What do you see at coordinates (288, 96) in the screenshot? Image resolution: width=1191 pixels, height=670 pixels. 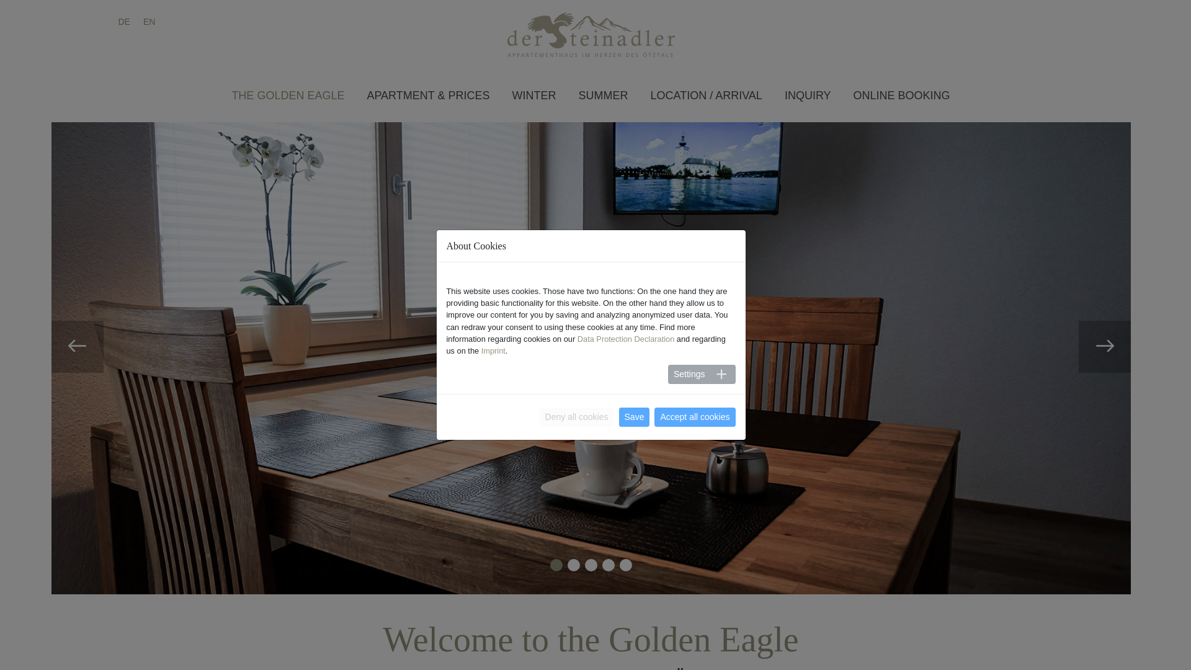 I see `THE GOLDEN EAGLE` at bounding box center [288, 96].